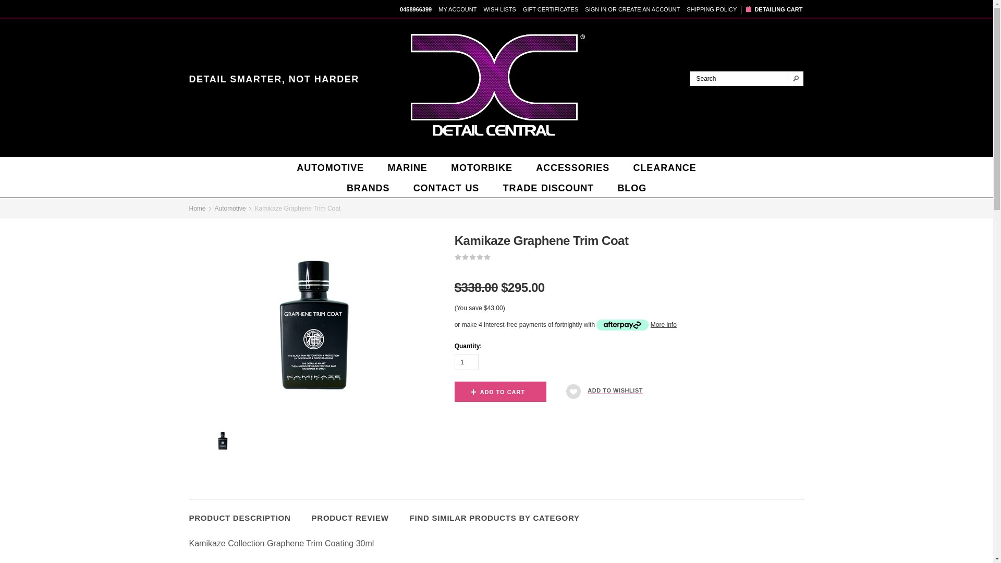  What do you see at coordinates (712, 9) in the screenshot?
I see `Shipping Policy` at bounding box center [712, 9].